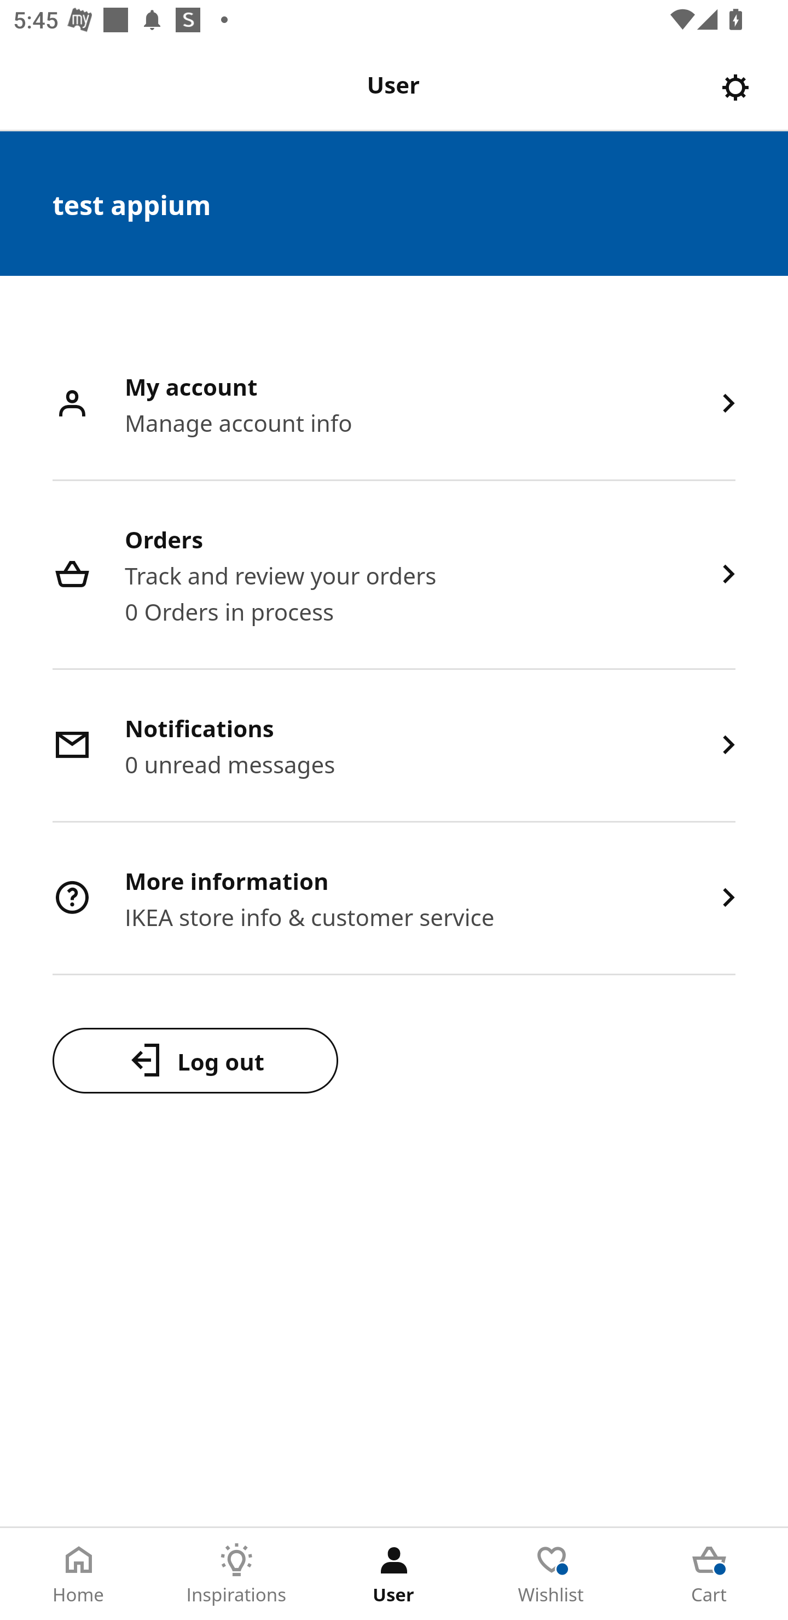  What do you see at coordinates (552, 1574) in the screenshot?
I see `Wishlist
Tab 4 of 5` at bounding box center [552, 1574].